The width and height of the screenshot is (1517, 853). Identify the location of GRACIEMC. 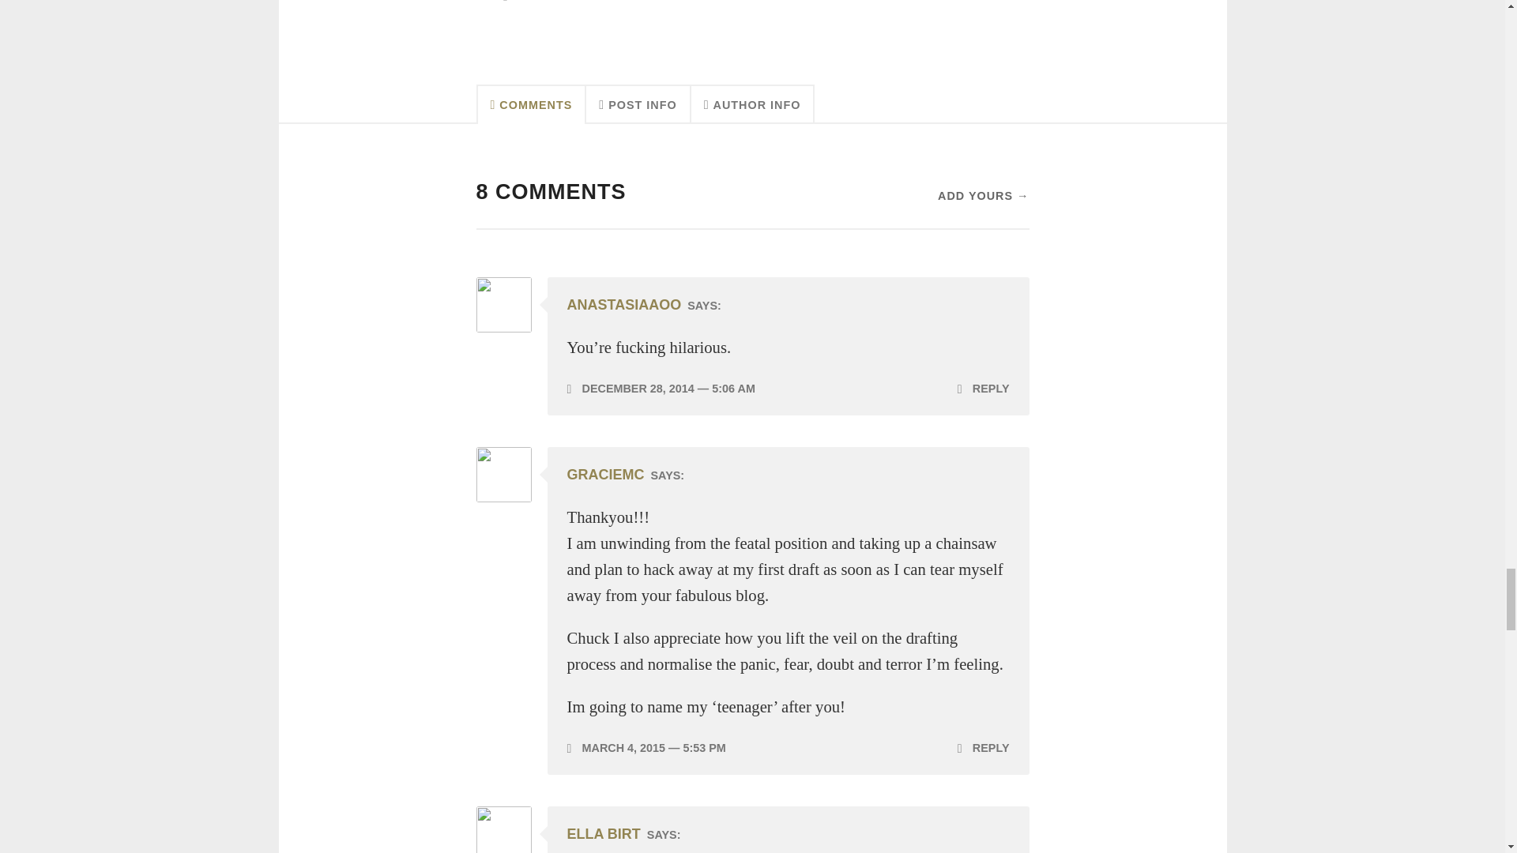
(606, 474).